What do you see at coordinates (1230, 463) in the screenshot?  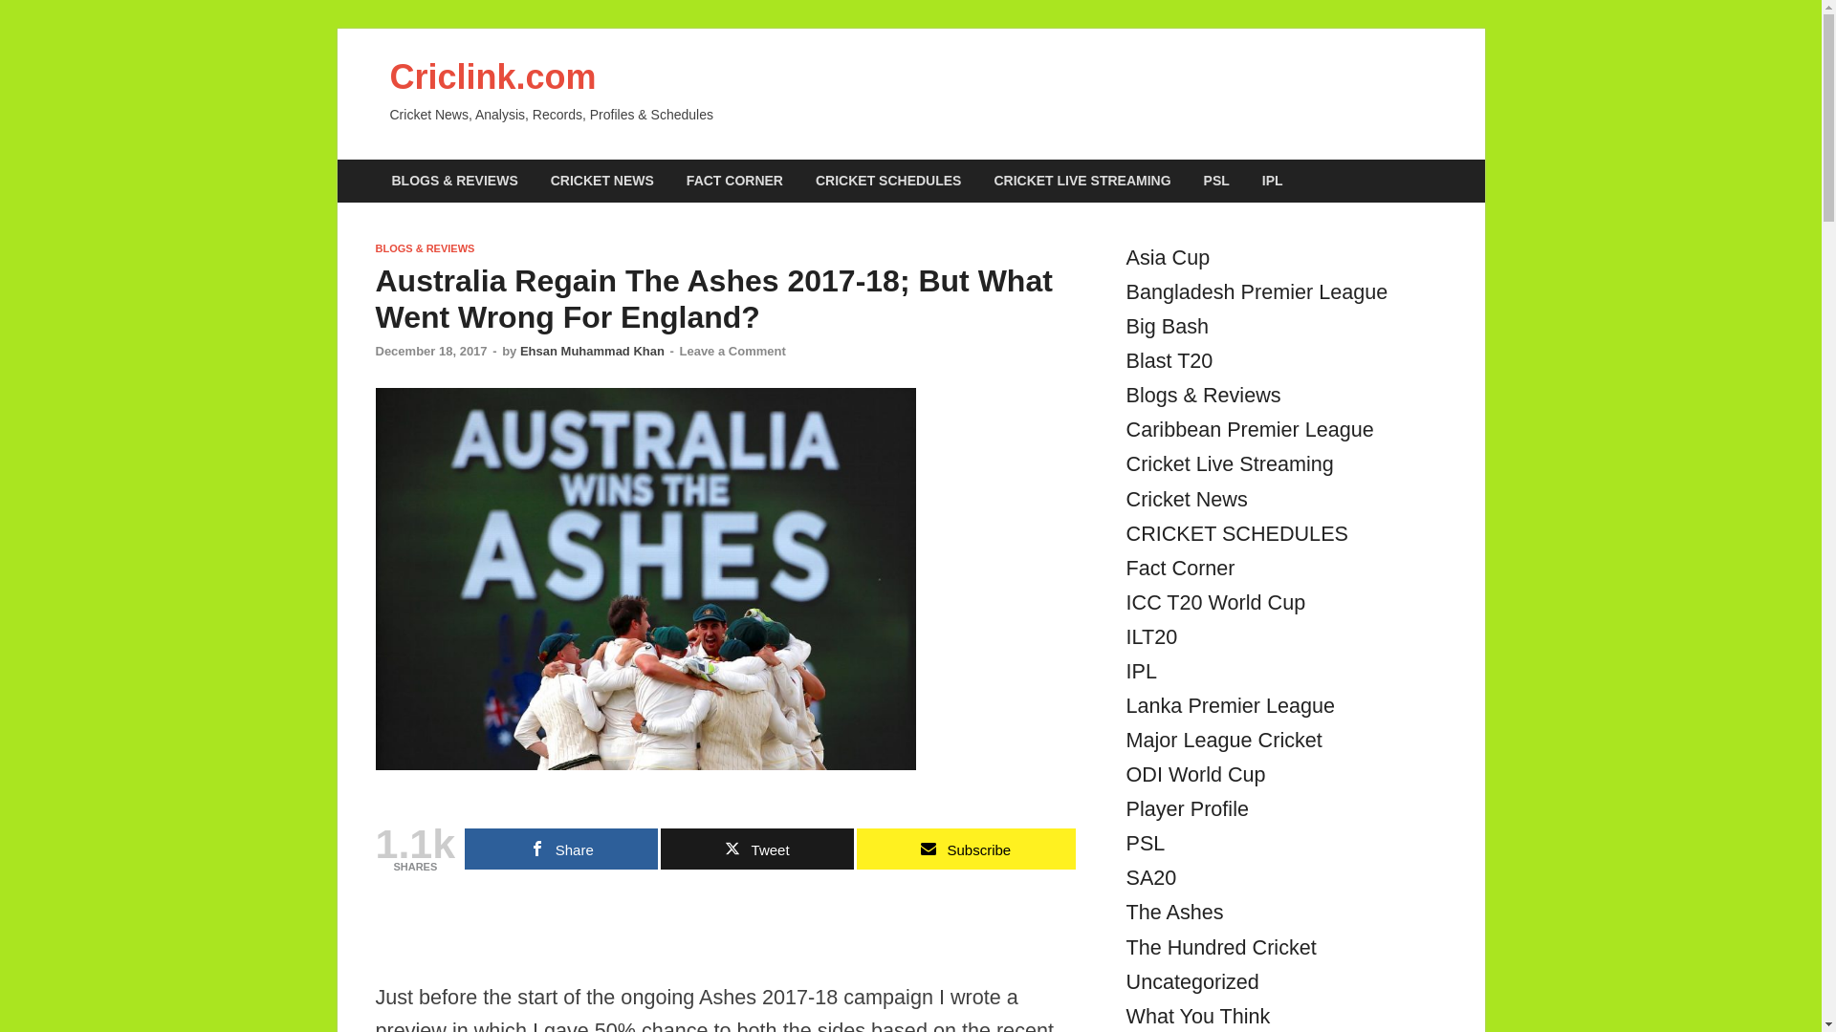 I see `Cricket Live Streaming` at bounding box center [1230, 463].